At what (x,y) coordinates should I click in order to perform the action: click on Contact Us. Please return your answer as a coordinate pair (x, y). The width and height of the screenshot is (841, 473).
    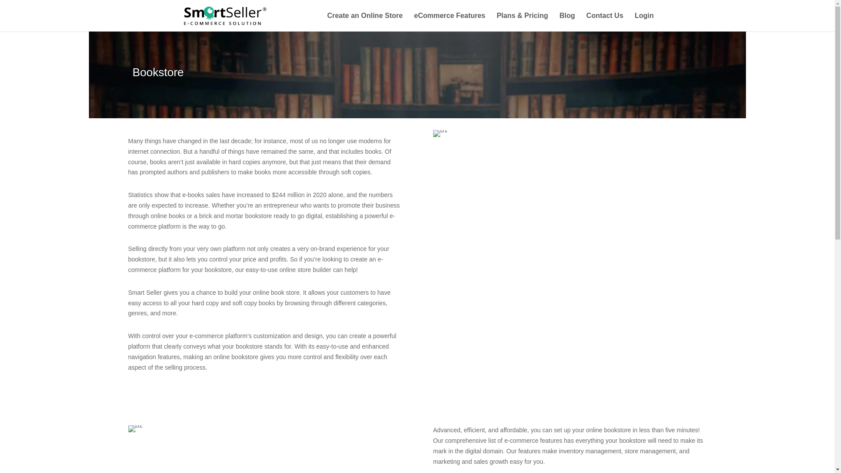
    Looking at the image, I should click on (604, 22).